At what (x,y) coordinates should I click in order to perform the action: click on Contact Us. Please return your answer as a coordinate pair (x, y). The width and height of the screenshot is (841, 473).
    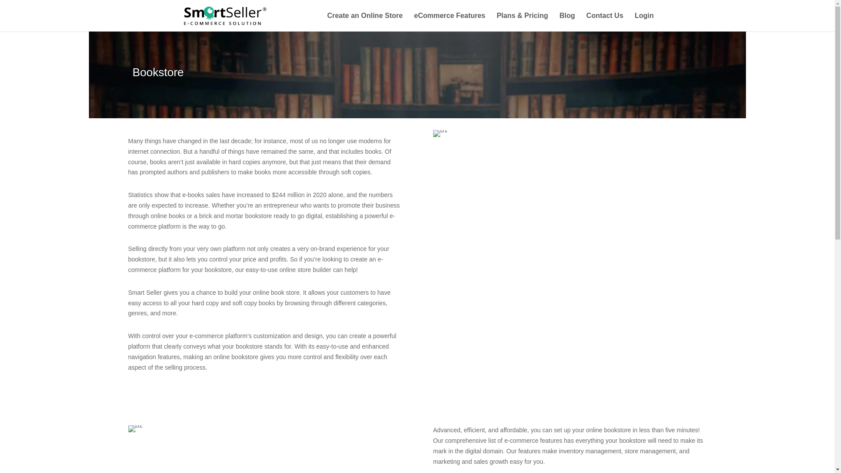
    Looking at the image, I should click on (604, 22).